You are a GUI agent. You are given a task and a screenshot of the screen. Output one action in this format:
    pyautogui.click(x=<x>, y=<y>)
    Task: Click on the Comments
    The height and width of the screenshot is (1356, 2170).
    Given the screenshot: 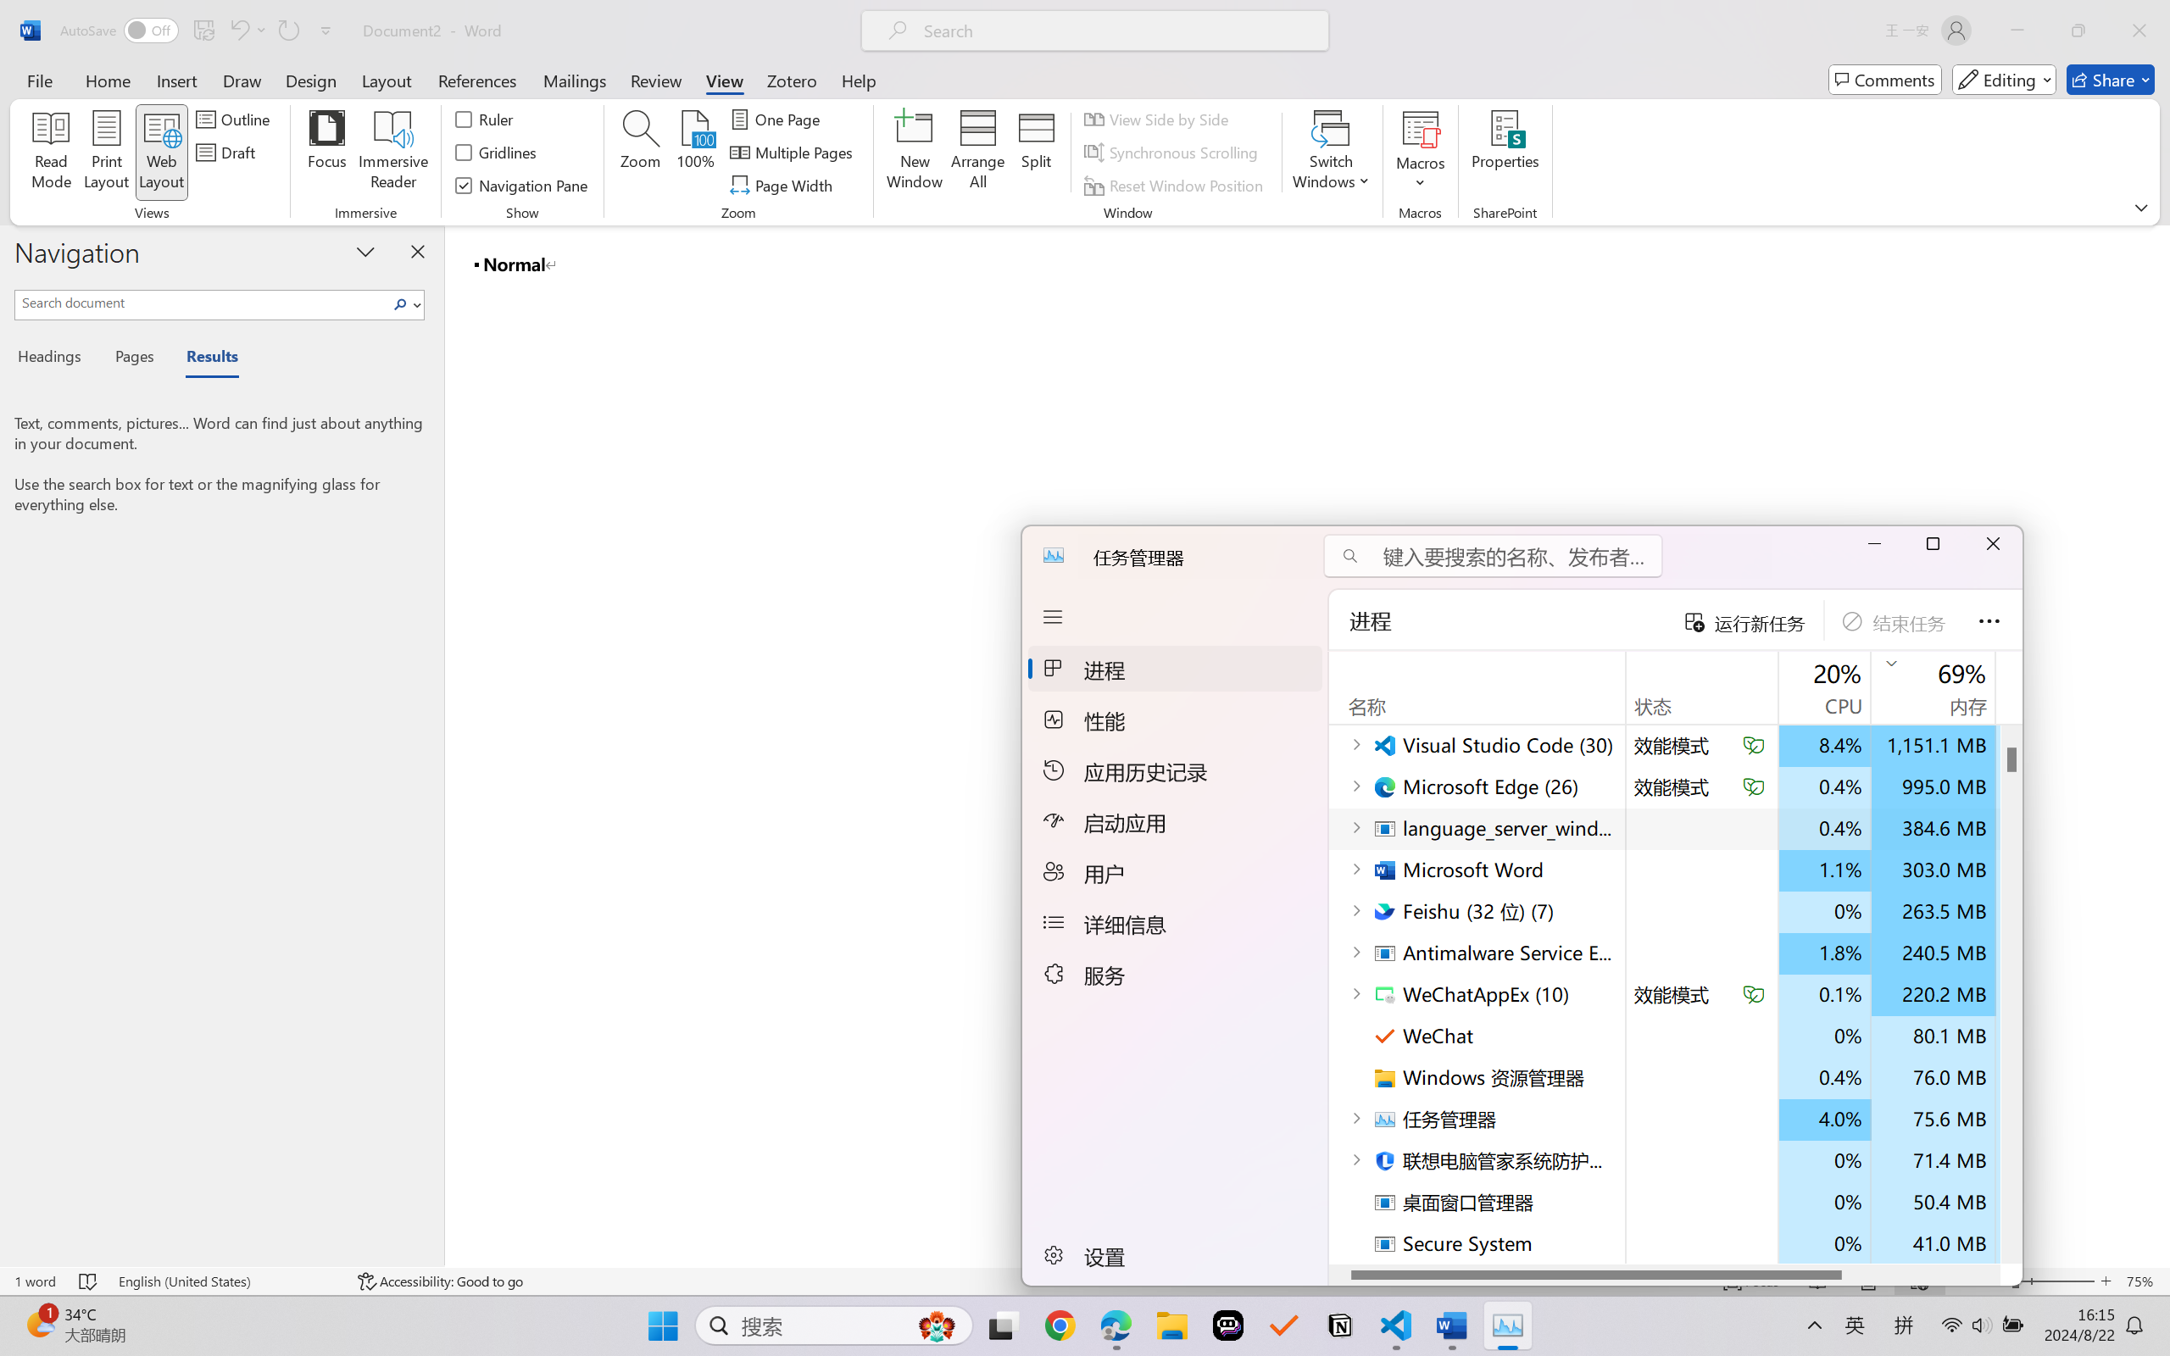 What is the action you would take?
    pyautogui.click(x=1885, y=80)
    